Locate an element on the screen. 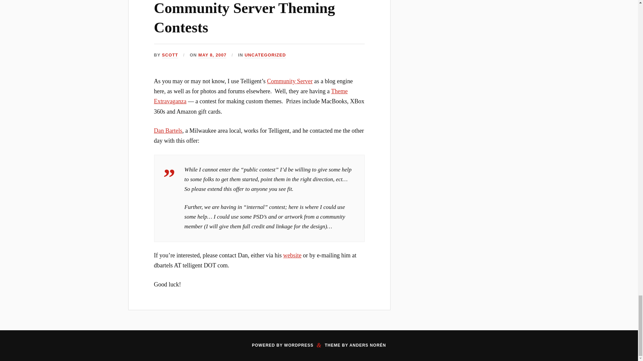 The height and width of the screenshot is (361, 643). SCOTT is located at coordinates (170, 55).